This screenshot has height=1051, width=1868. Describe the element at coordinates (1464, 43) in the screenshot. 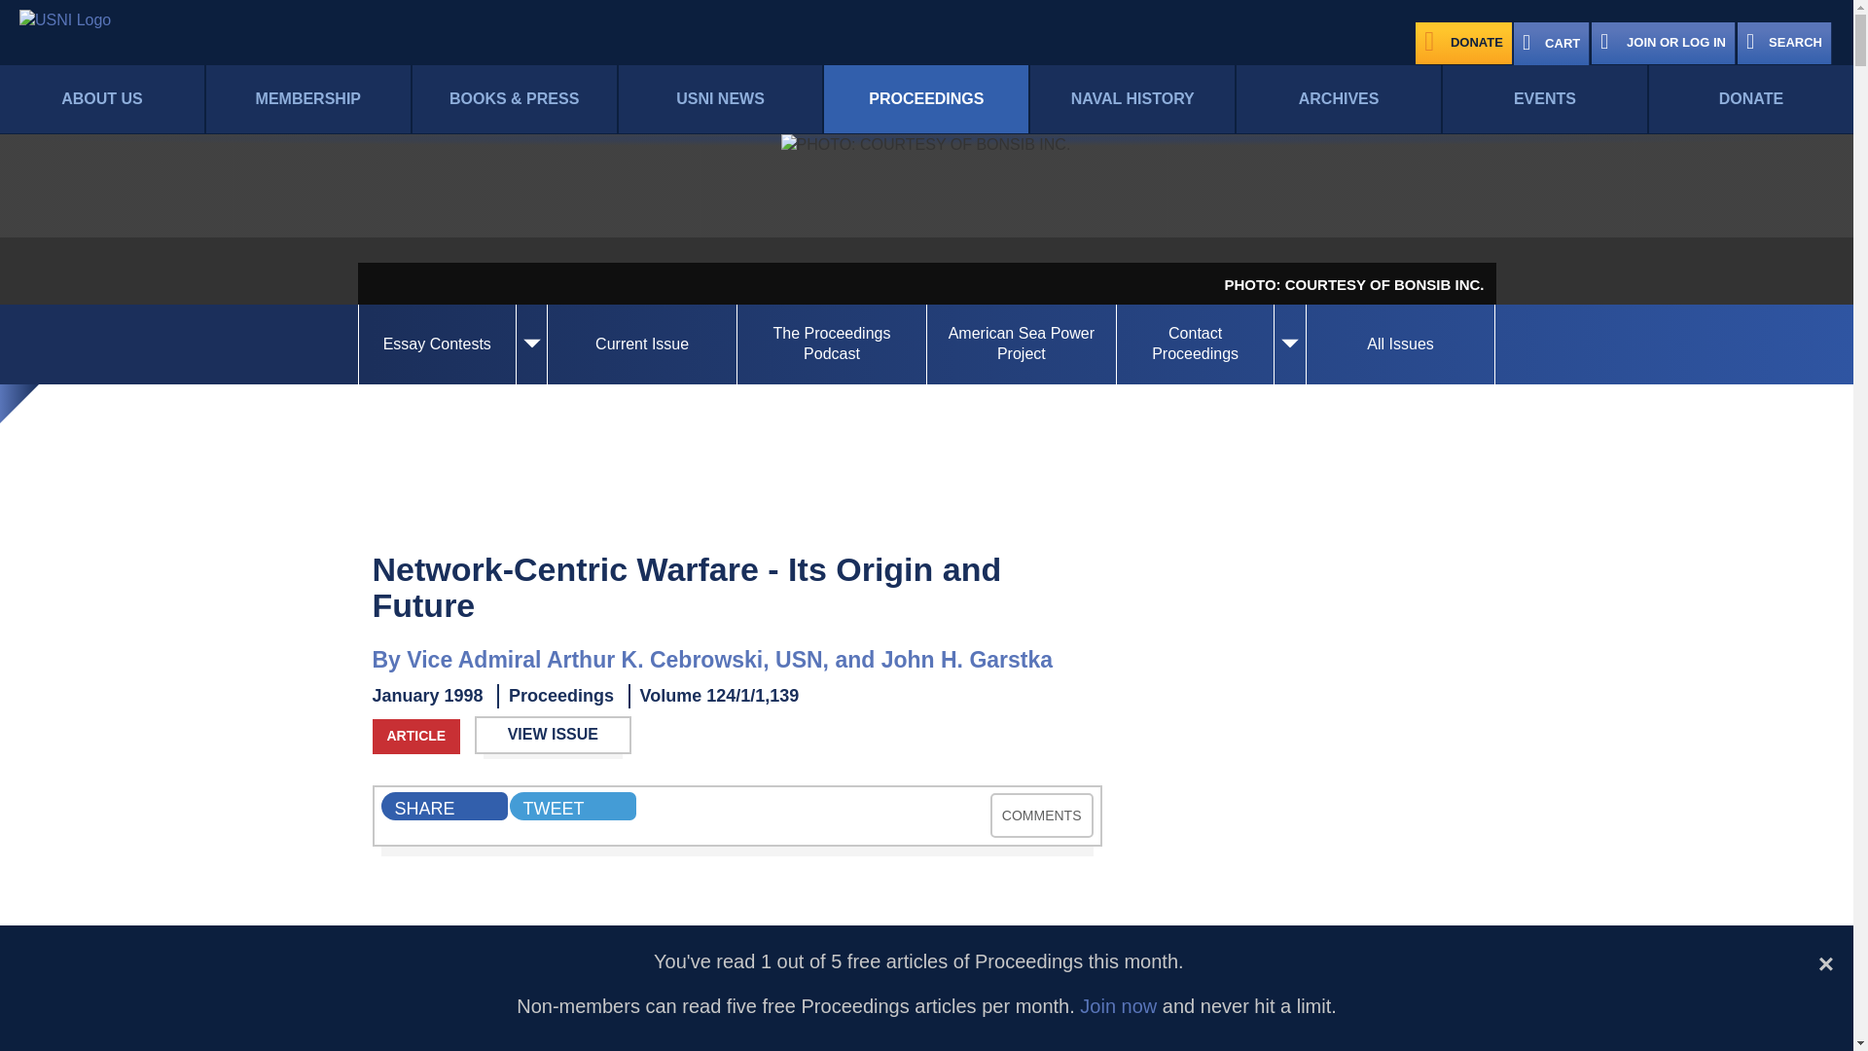

I see `DONATE` at that location.